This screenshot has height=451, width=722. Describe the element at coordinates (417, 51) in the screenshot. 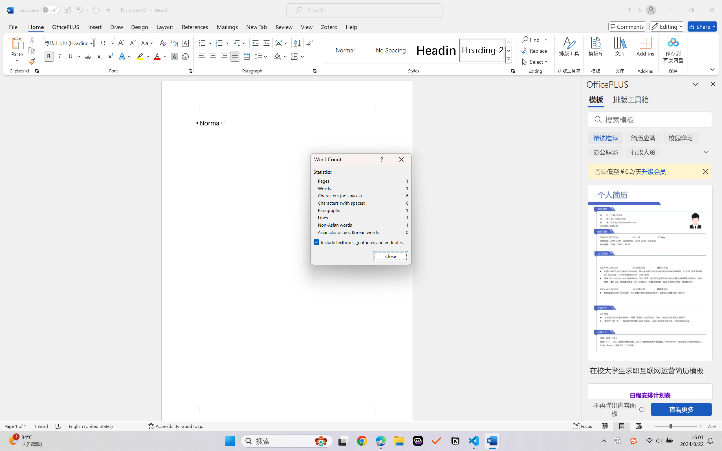

I see `AutomationID: QuickStylesGallery` at that location.